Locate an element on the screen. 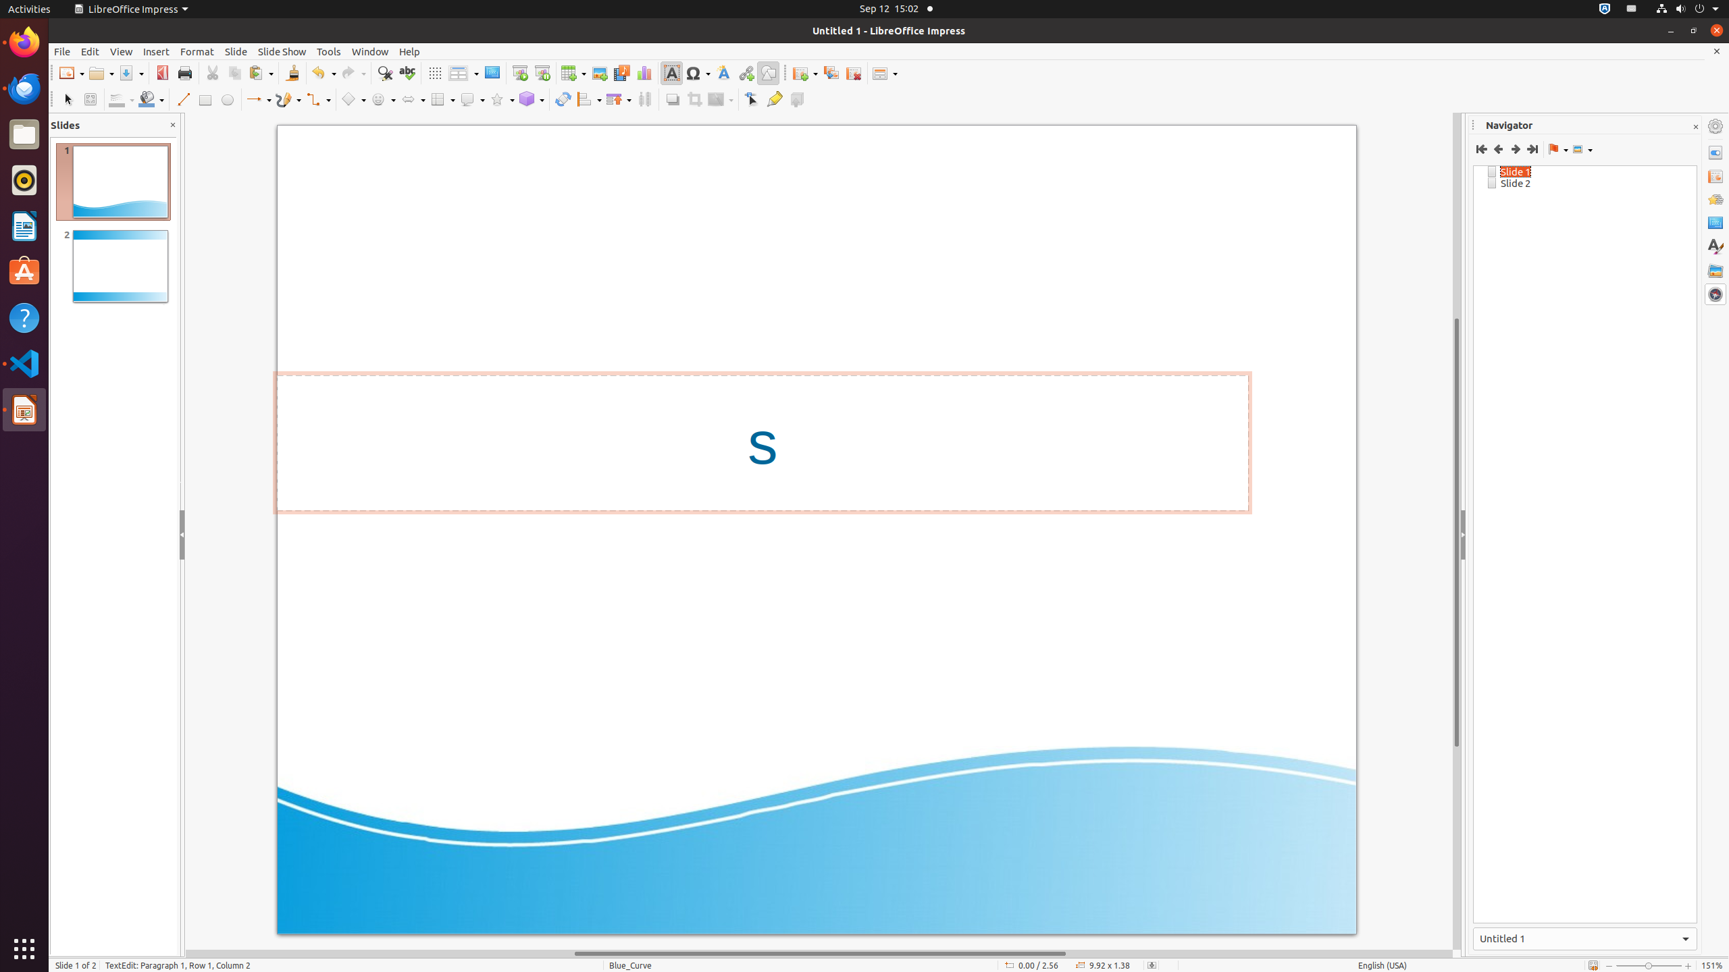 Image resolution: width=1729 pixels, height=972 pixels. Image is located at coordinates (600, 73).